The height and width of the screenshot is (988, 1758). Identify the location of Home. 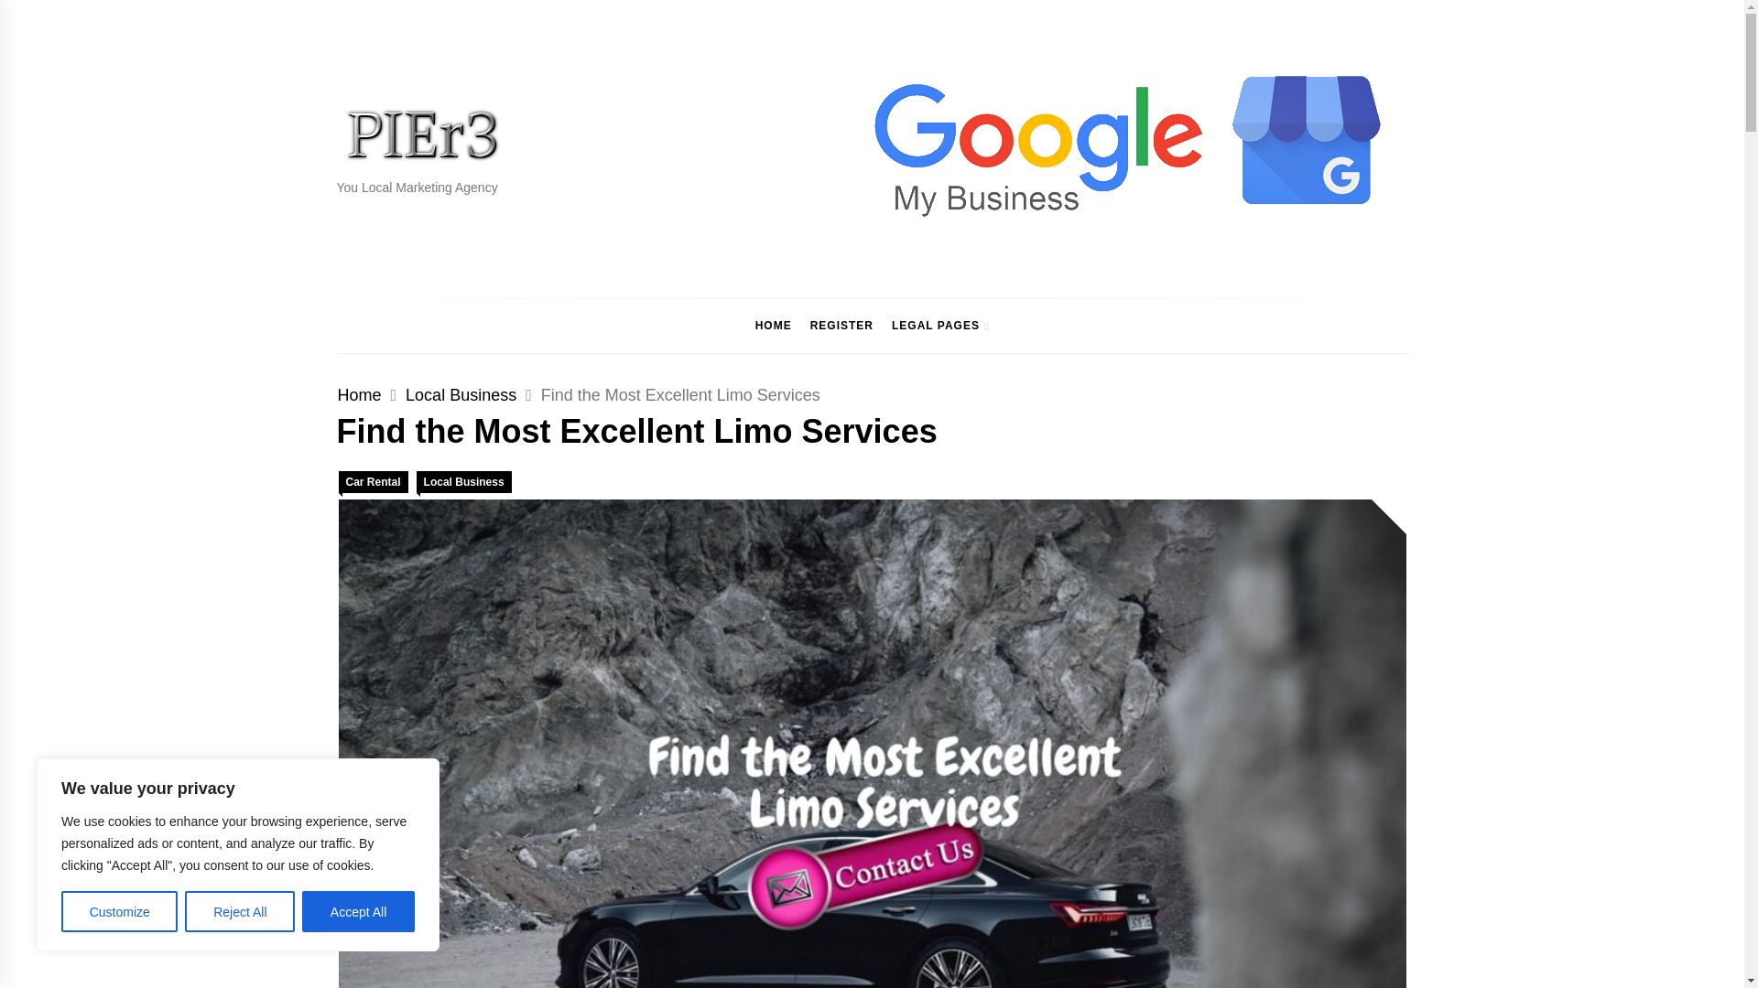
(359, 395).